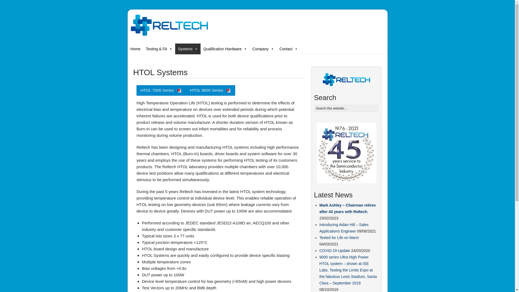 The image size is (519, 292). I want to click on HTOL 7000 Series, so click(161, 90).